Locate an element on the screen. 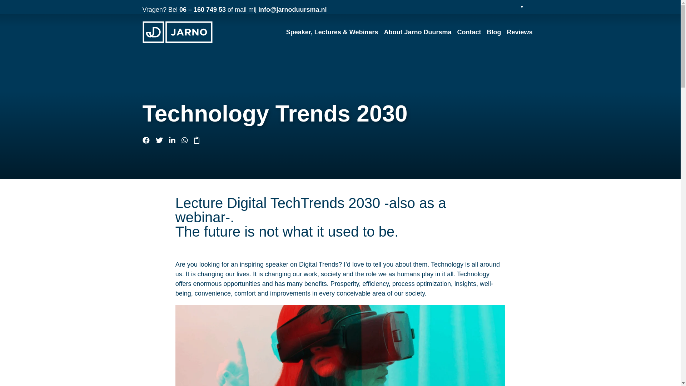 The width and height of the screenshot is (686, 386). Delen op LinkedIn is located at coordinates (174, 140).